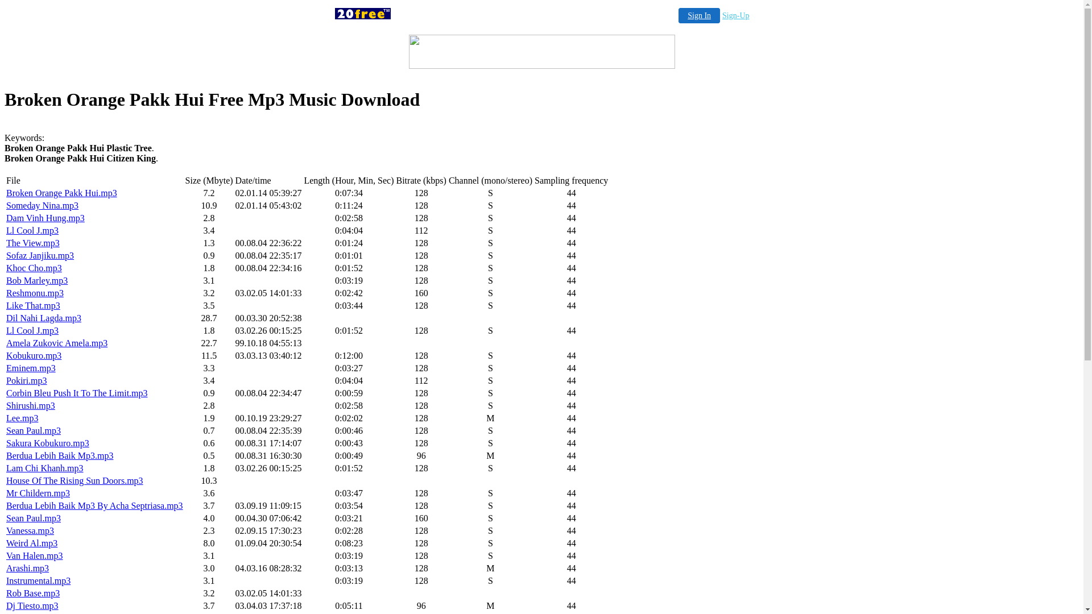 This screenshot has width=1092, height=614. What do you see at coordinates (33, 306) in the screenshot?
I see `Like That.mp3` at bounding box center [33, 306].